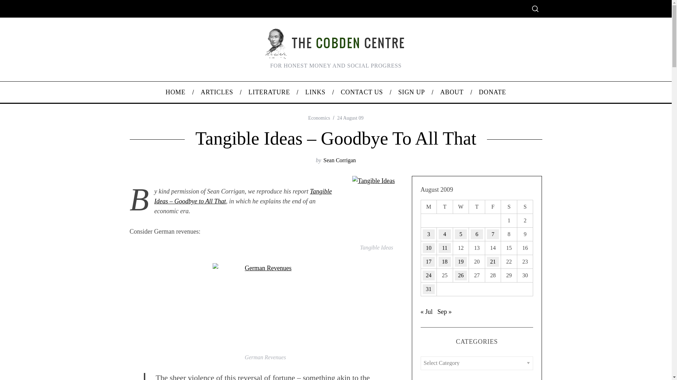  What do you see at coordinates (461, 207) in the screenshot?
I see `Wednesday` at bounding box center [461, 207].